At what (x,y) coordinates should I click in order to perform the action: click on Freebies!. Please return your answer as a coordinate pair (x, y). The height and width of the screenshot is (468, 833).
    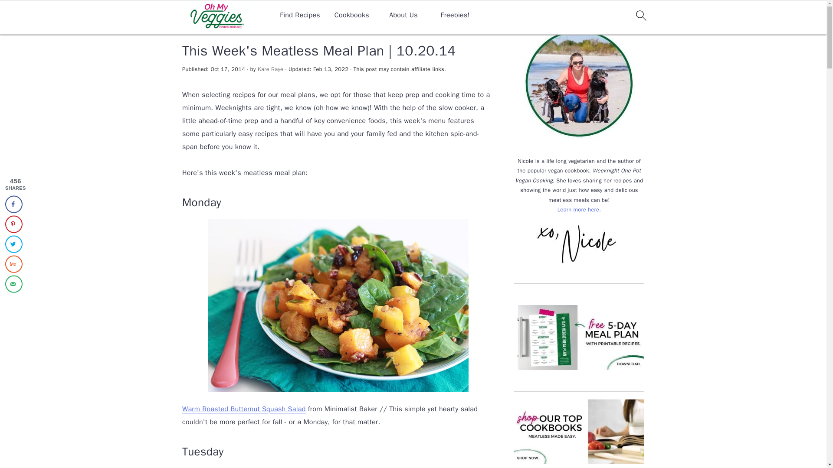
    Looking at the image, I should click on (455, 15).